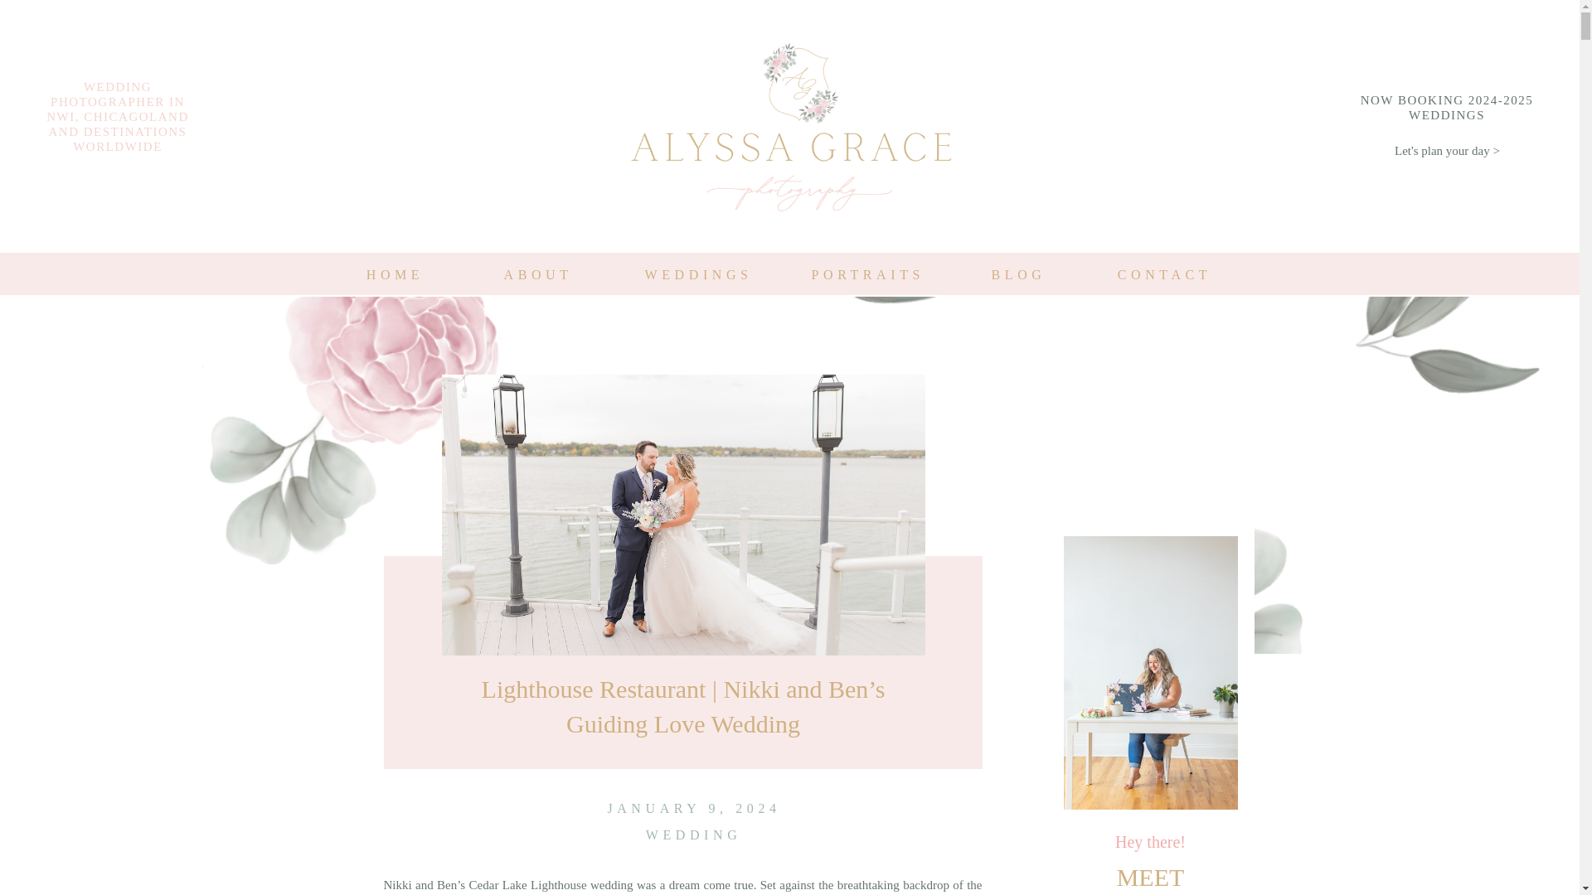 The width and height of the screenshot is (1592, 895). I want to click on WEDDINGS, so click(689, 273).